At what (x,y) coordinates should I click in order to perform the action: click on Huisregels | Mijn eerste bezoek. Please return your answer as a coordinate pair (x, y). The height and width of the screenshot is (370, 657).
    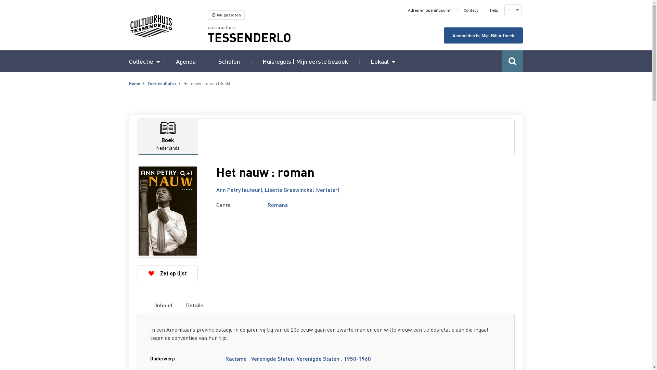
    Looking at the image, I should click on (305, 61).